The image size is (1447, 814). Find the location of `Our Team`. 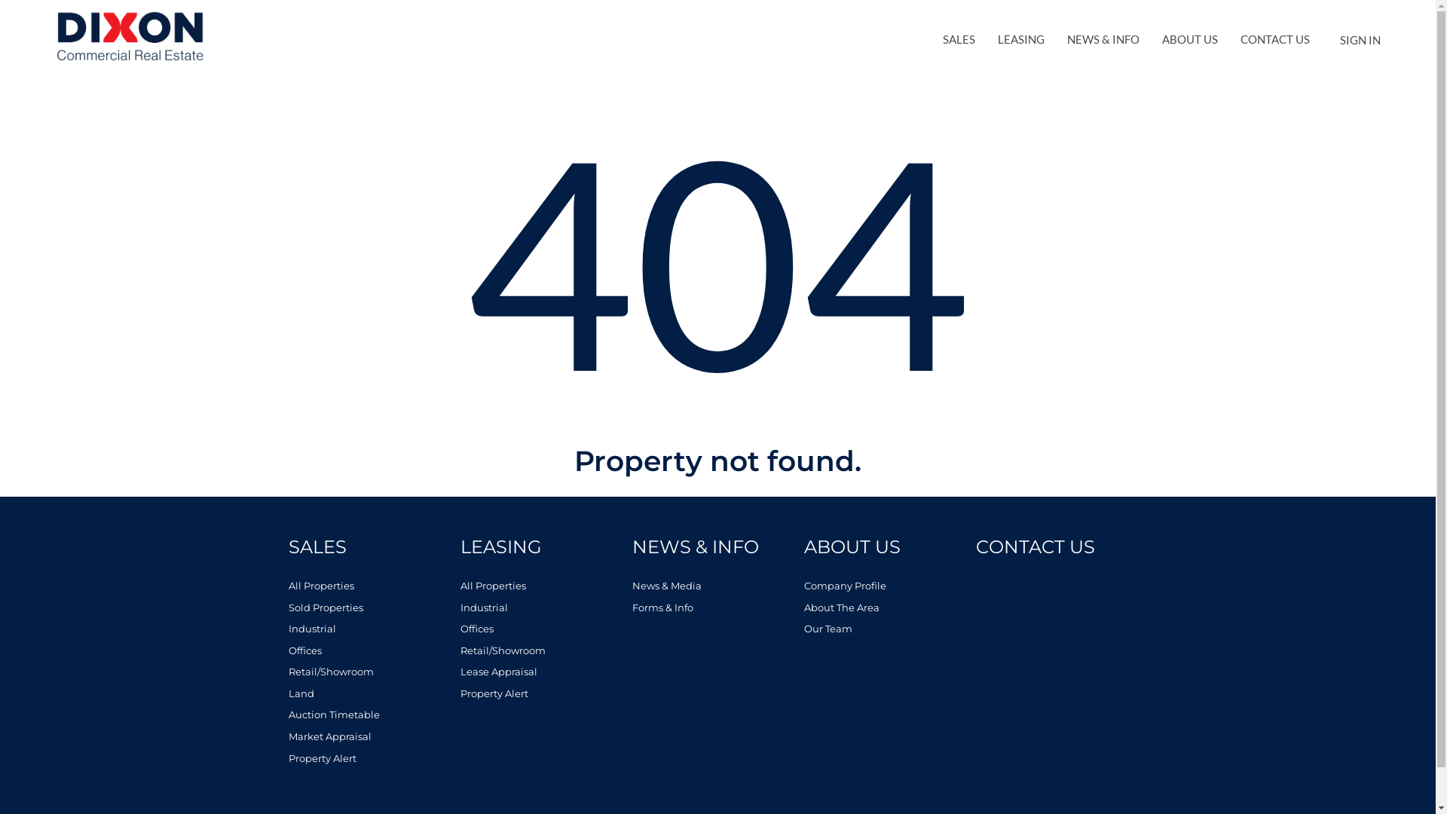

Our Team is located at coordinates (889, 629).